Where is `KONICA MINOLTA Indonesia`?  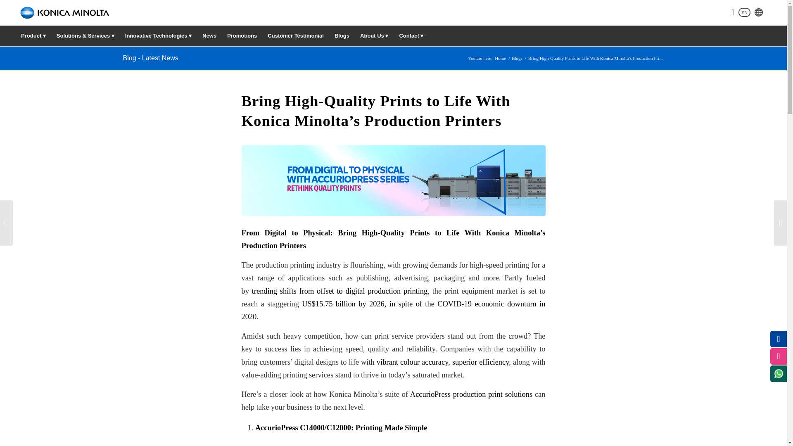
KONICA MINOLTA Indonesia is located at coordinates (500, 58).